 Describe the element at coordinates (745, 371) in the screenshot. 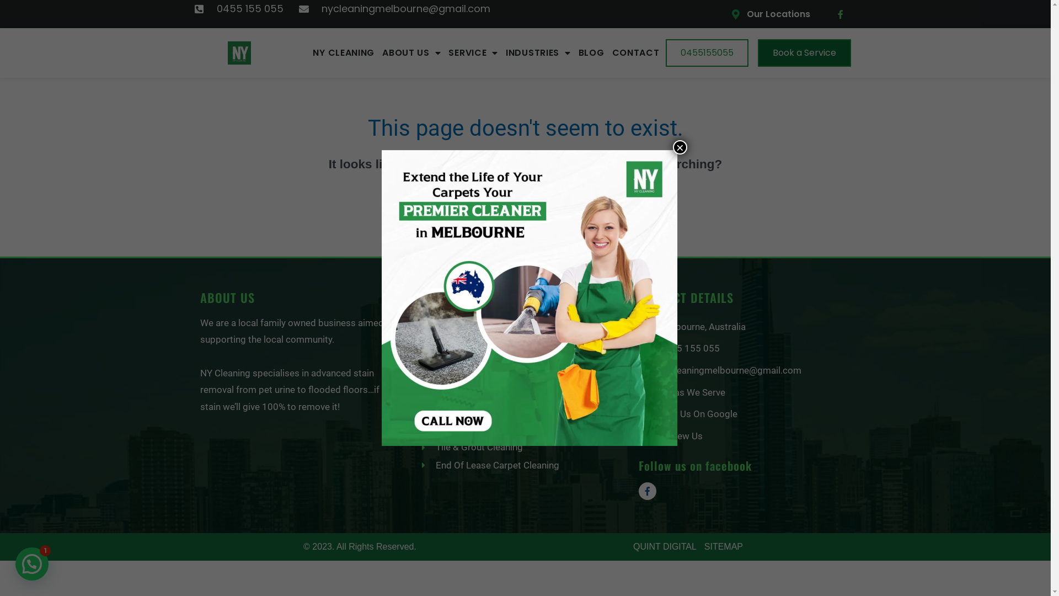

I see `nycleaningmelbourne@gmail.com` at that location.